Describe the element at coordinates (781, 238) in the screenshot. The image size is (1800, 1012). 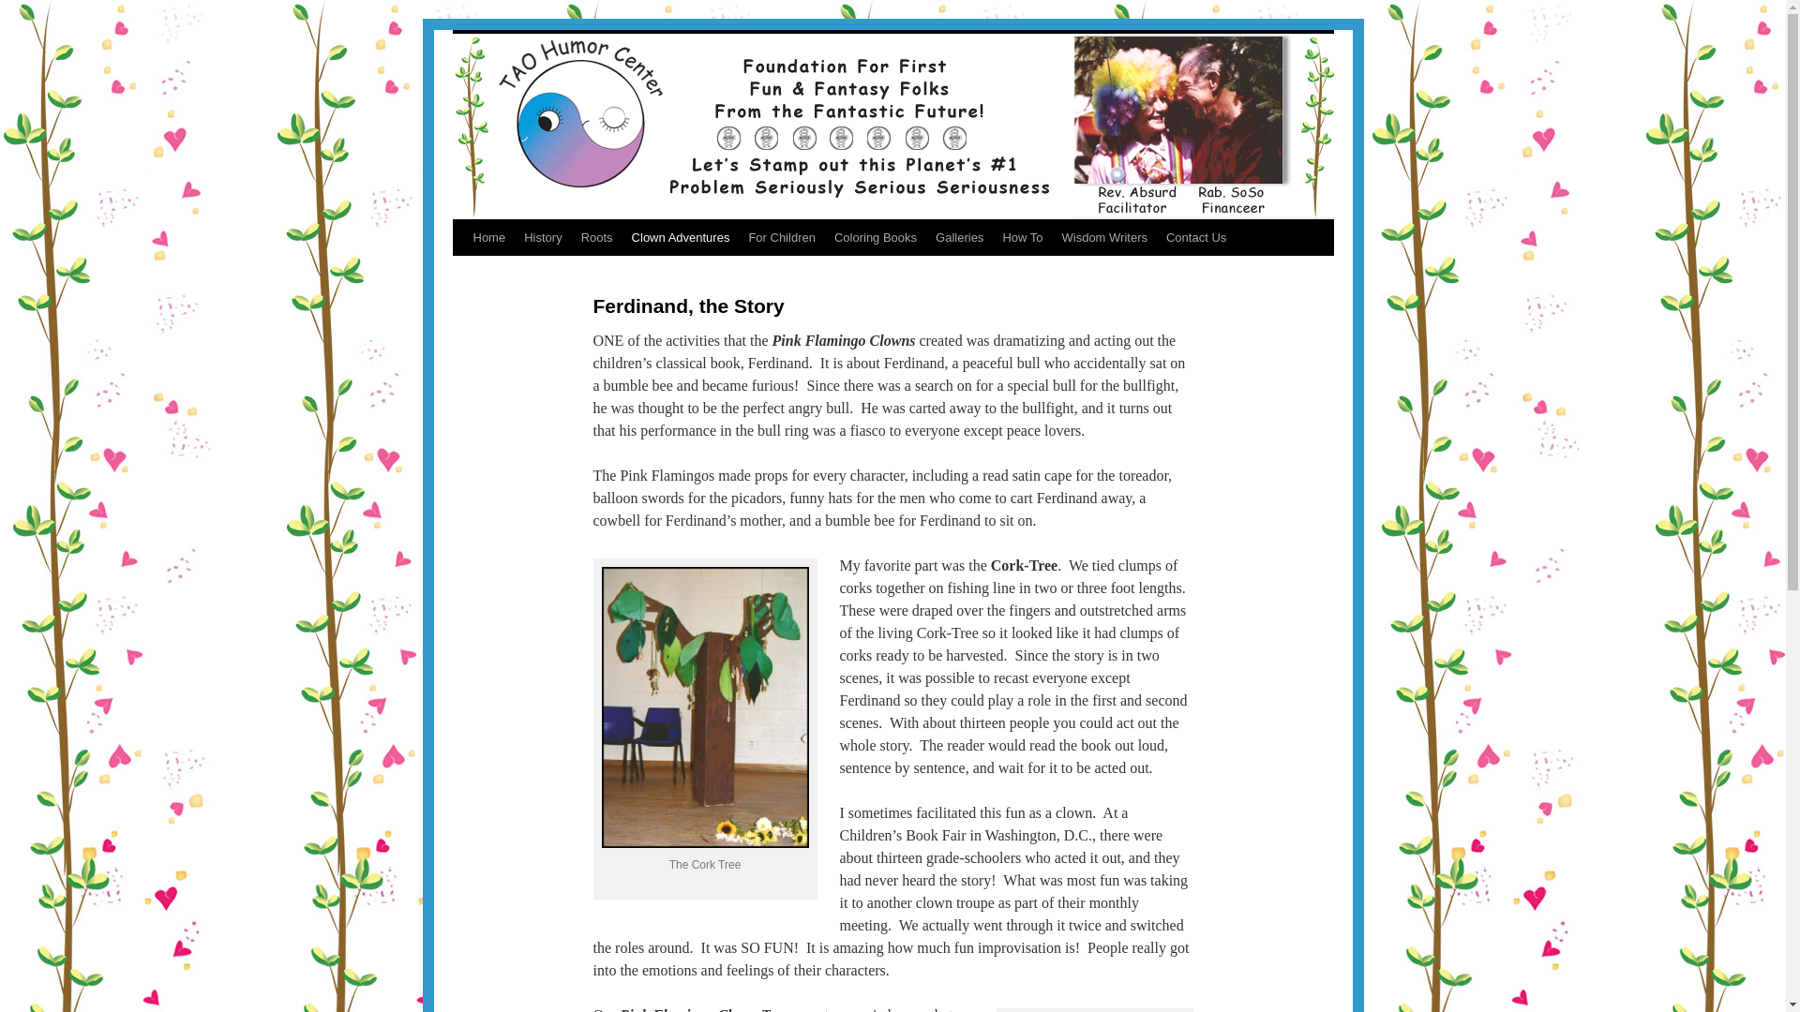
I see `For Children` at that location.